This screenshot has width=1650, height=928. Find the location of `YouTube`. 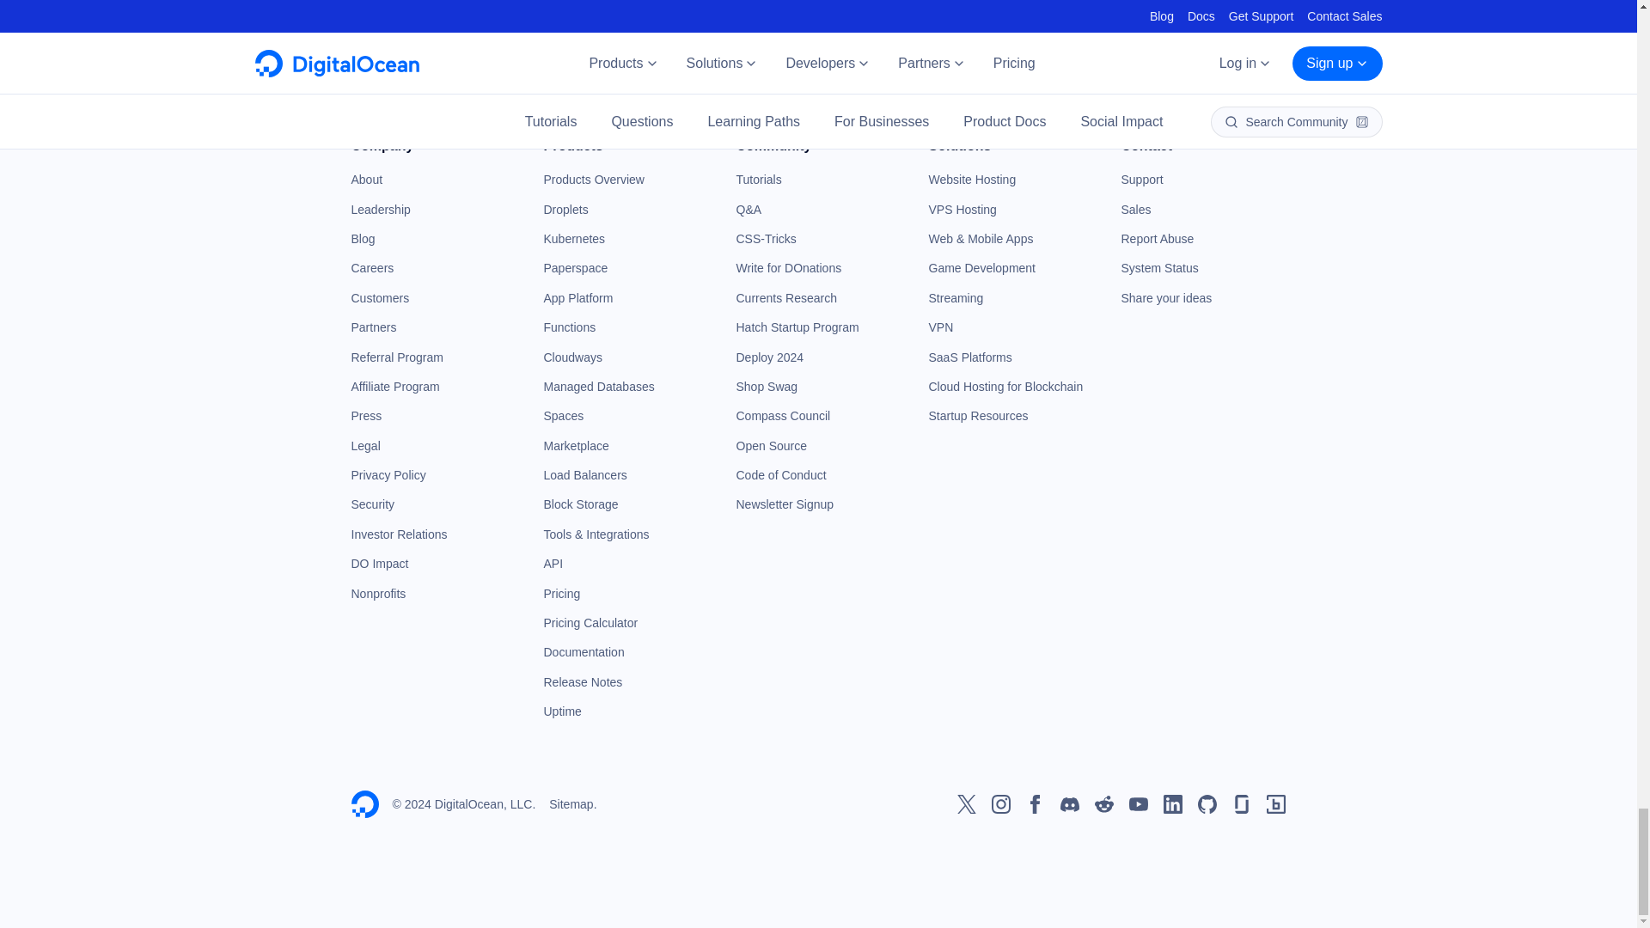

YouTube is located at coordinates (1138, 804).